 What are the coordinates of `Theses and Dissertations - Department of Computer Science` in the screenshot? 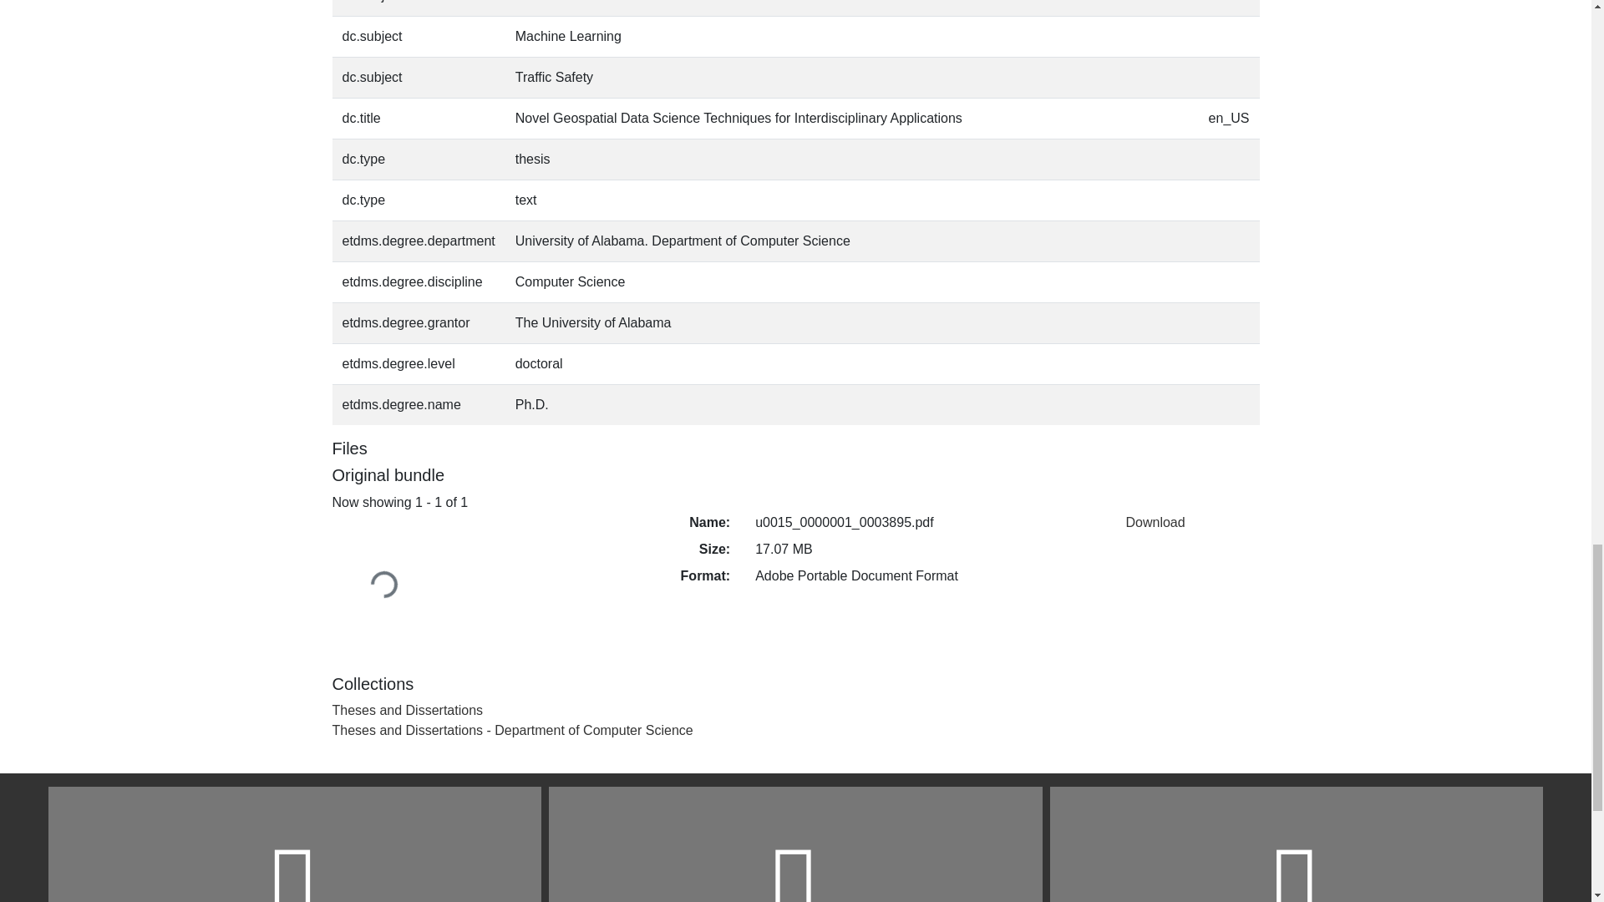 It's located at (512, 730).